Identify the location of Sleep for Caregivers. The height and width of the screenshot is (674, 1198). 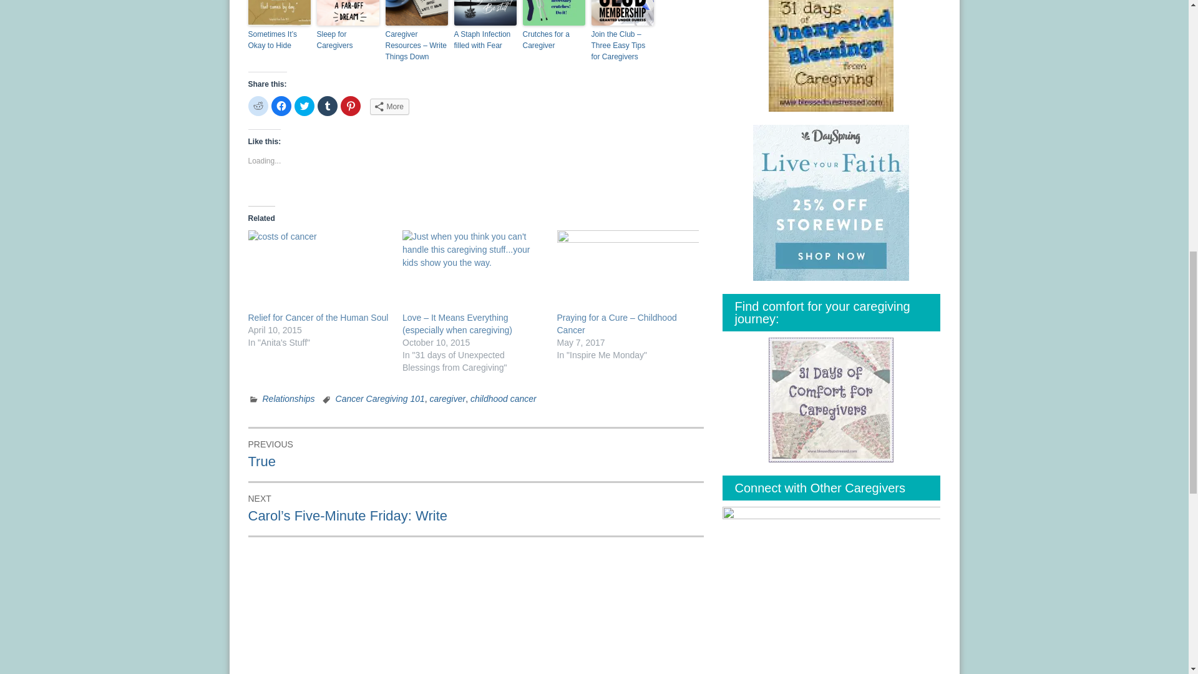
(348, 40).